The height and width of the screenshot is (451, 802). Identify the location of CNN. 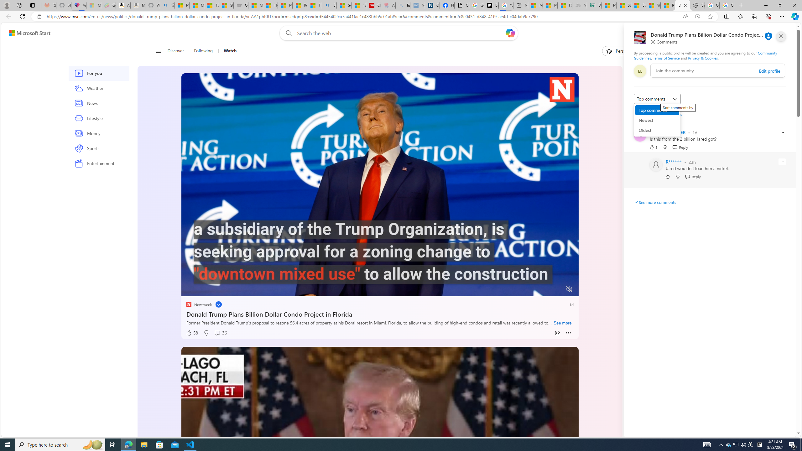
(642, 229).